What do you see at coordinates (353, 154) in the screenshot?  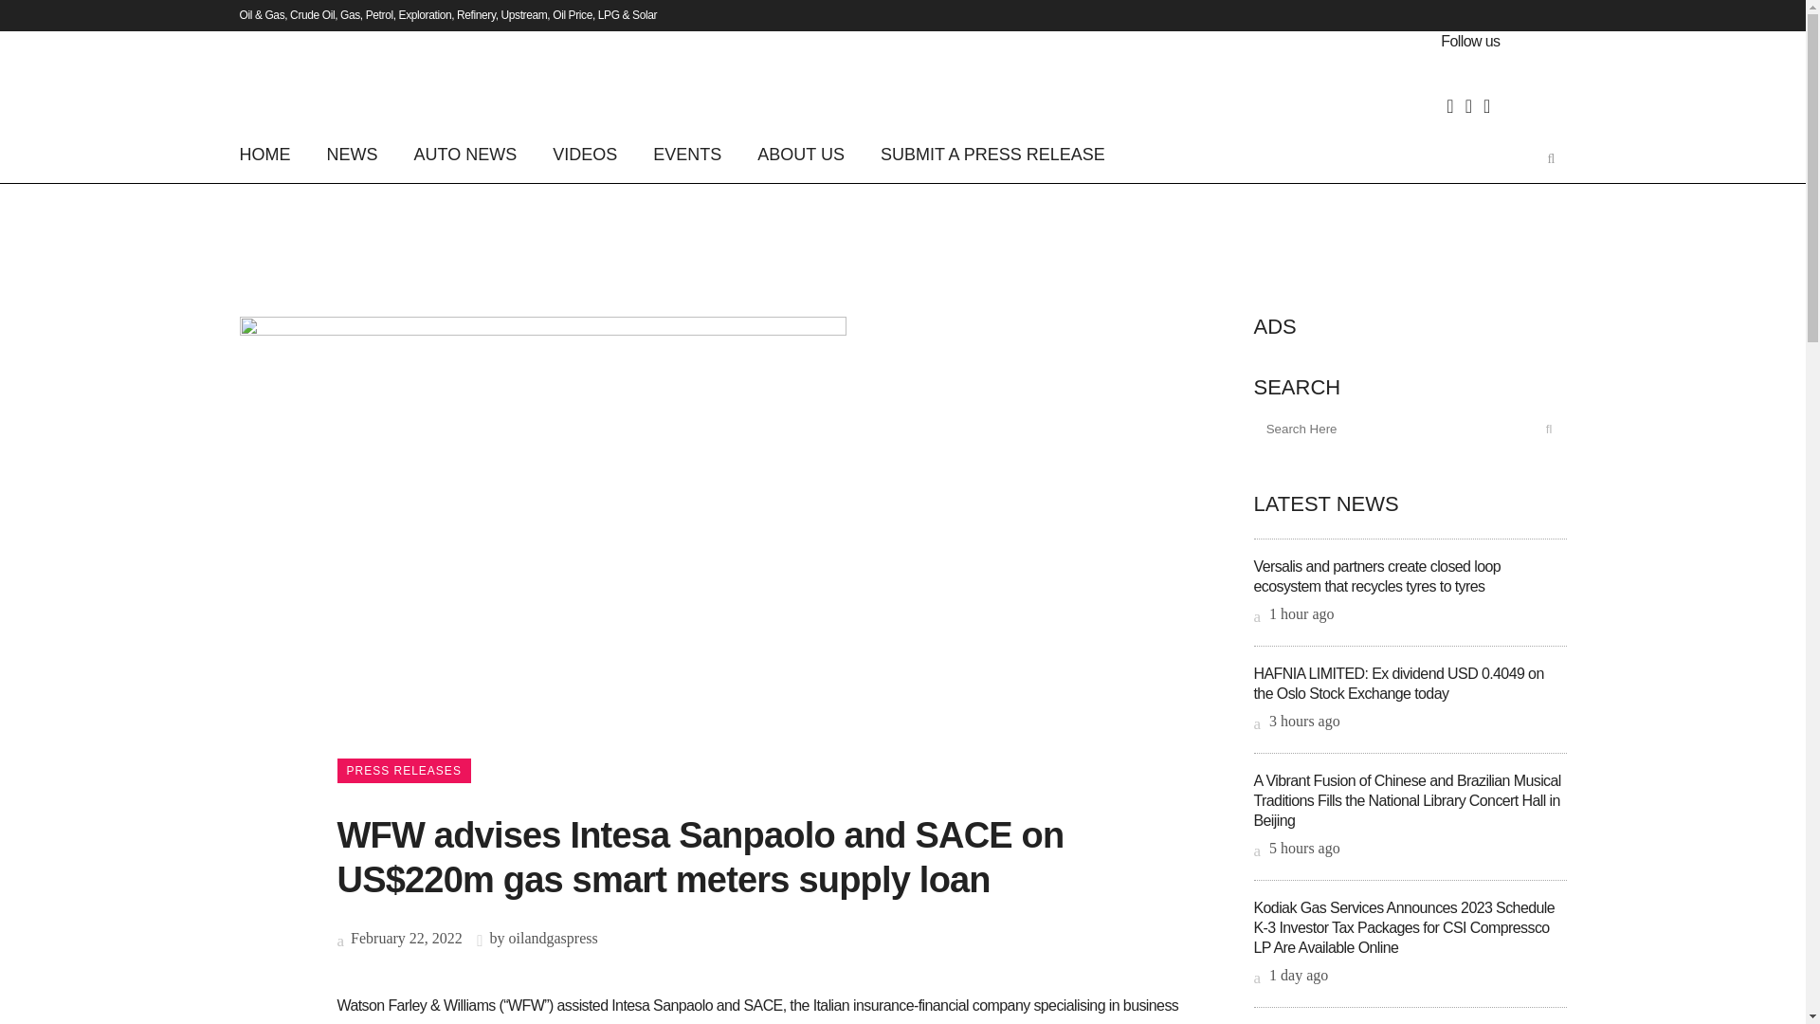 I see `NEWS` at bounding box center [353, 154].